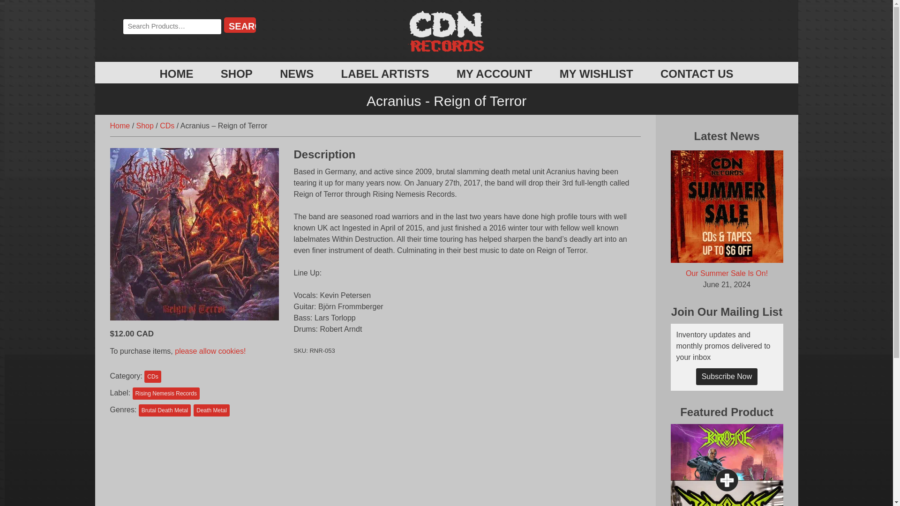 Image resolution: width=900 pixels, height=506 pixels. I want to click on CDs, so click(152, 376).